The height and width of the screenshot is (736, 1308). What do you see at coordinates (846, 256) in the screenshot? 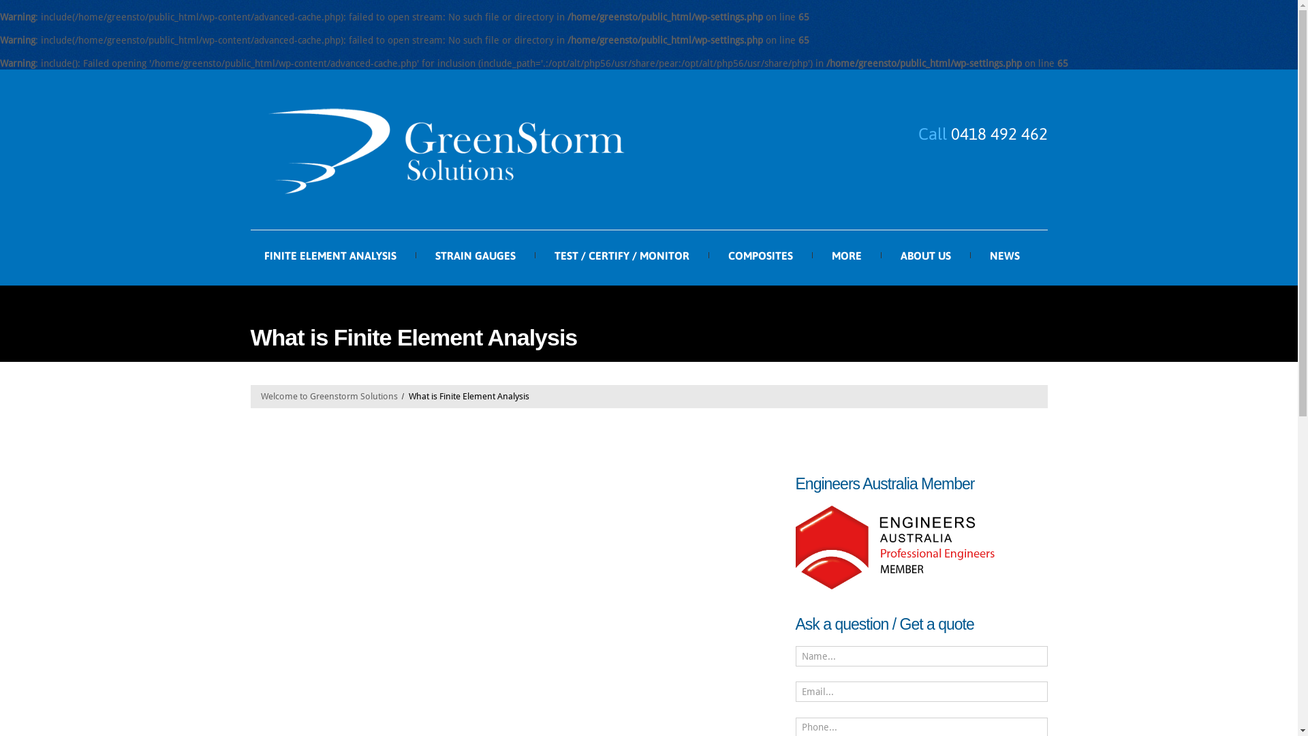
I see `MORE` at bounding box center [846, 256].